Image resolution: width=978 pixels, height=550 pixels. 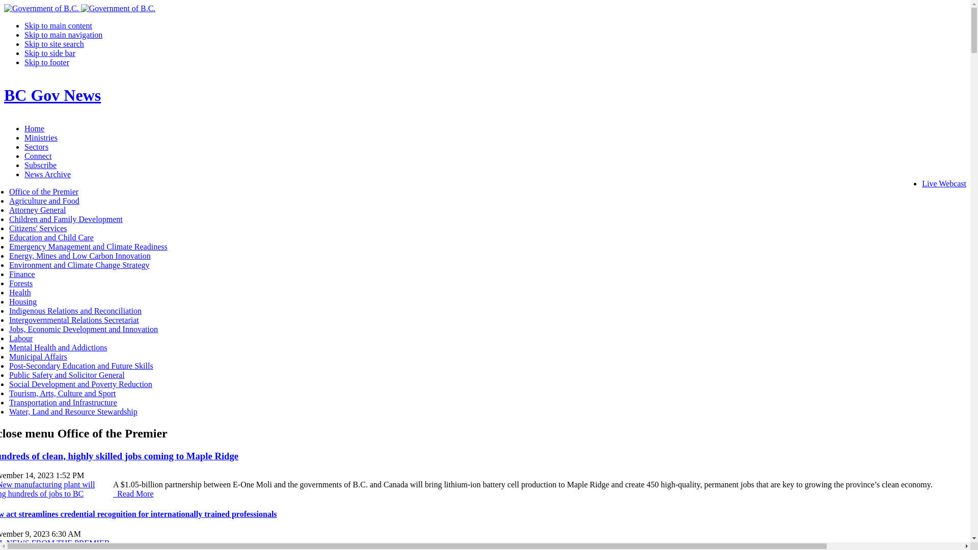 I want to click on Skip to main content, so click(x=58, y=25).